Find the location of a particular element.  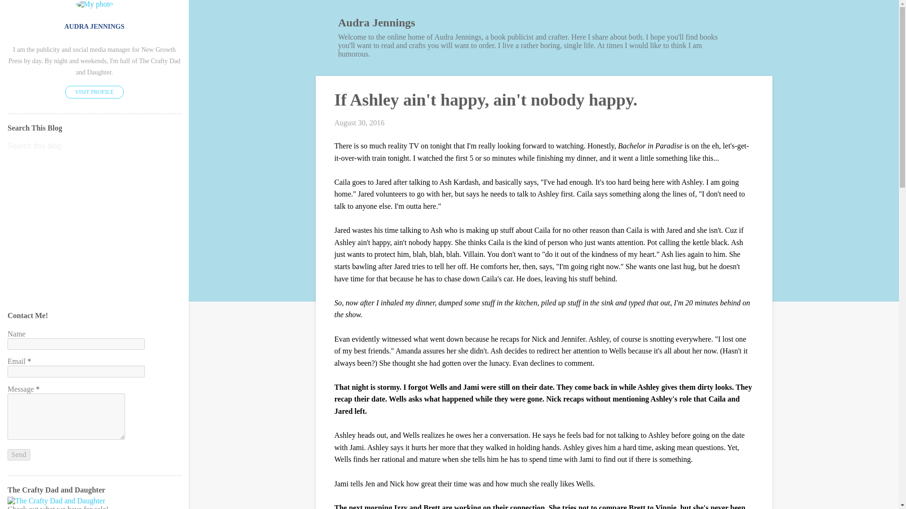

Send is located at coordinates (18, 454).